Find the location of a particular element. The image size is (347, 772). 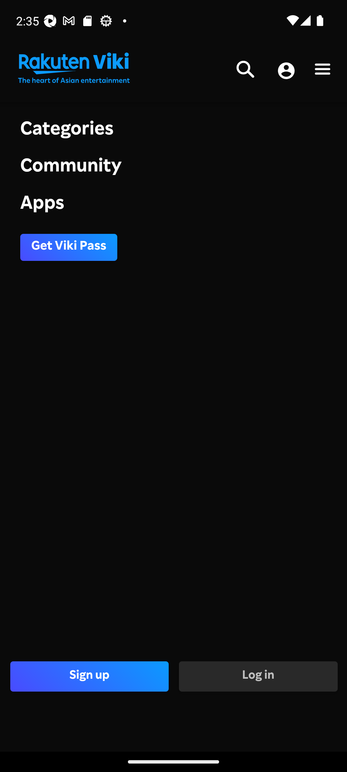

Apps is located at coordinates (173, 205).